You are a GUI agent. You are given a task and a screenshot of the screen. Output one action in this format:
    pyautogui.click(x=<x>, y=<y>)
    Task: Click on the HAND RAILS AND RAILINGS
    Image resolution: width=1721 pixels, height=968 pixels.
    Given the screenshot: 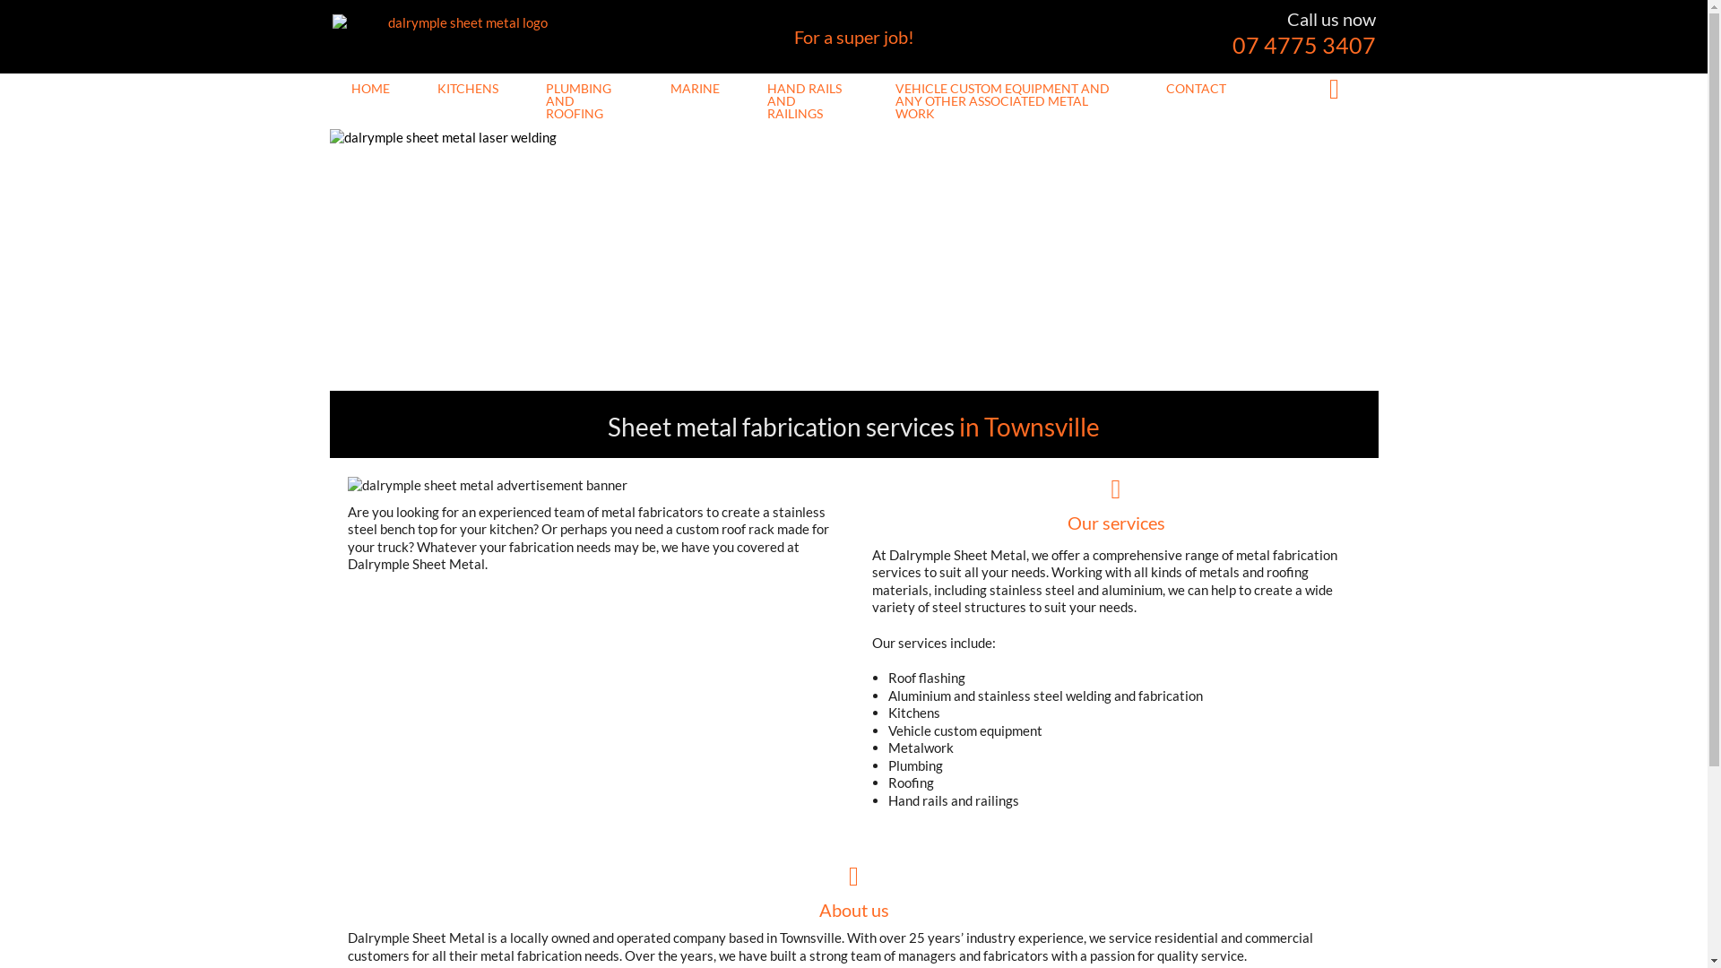 What is the action you would take?
    pyautogui.click(x=808, y=101)
    